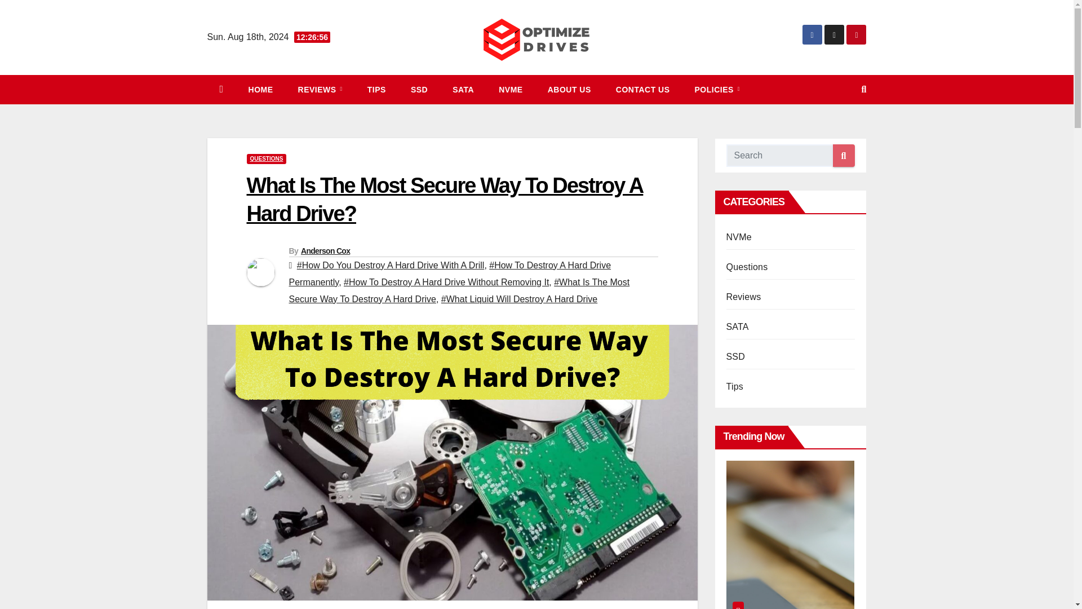 The width and height of the screenshot is (1082, 609). I want to click on Contact Us, so click(643, 89).